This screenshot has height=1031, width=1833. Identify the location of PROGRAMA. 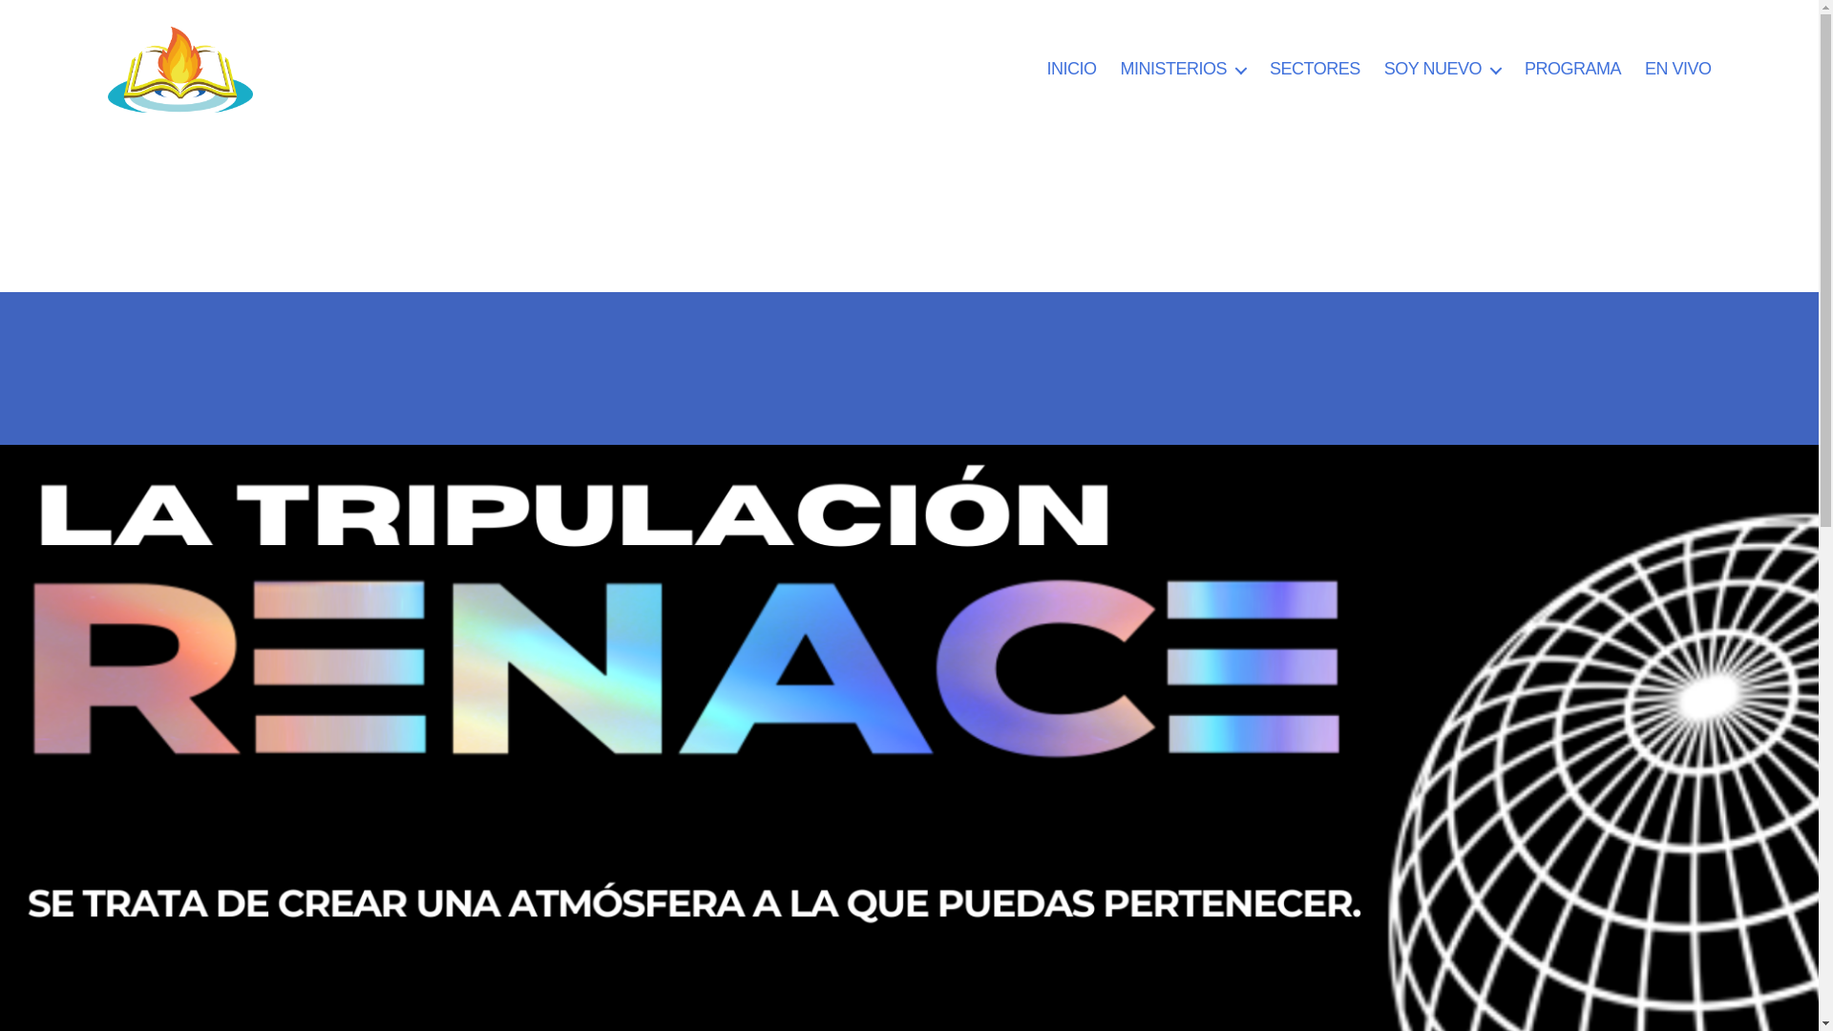
(1573, 70).